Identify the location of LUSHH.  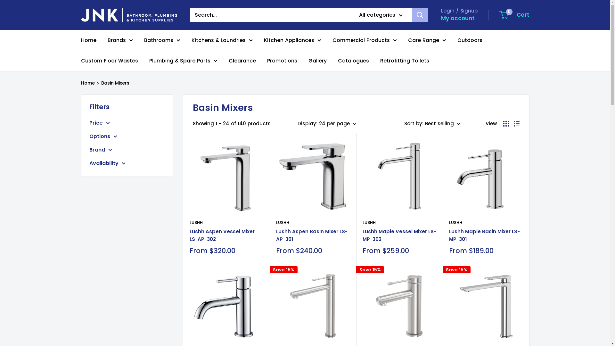
(399, 223).